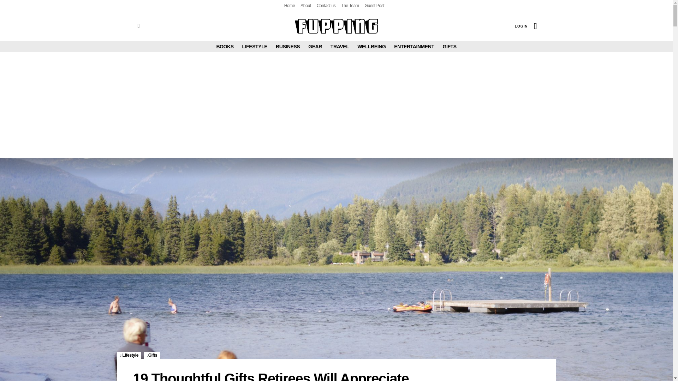 The image size is (678, 381). I want to click on WELLBEING, so click(371, 46).